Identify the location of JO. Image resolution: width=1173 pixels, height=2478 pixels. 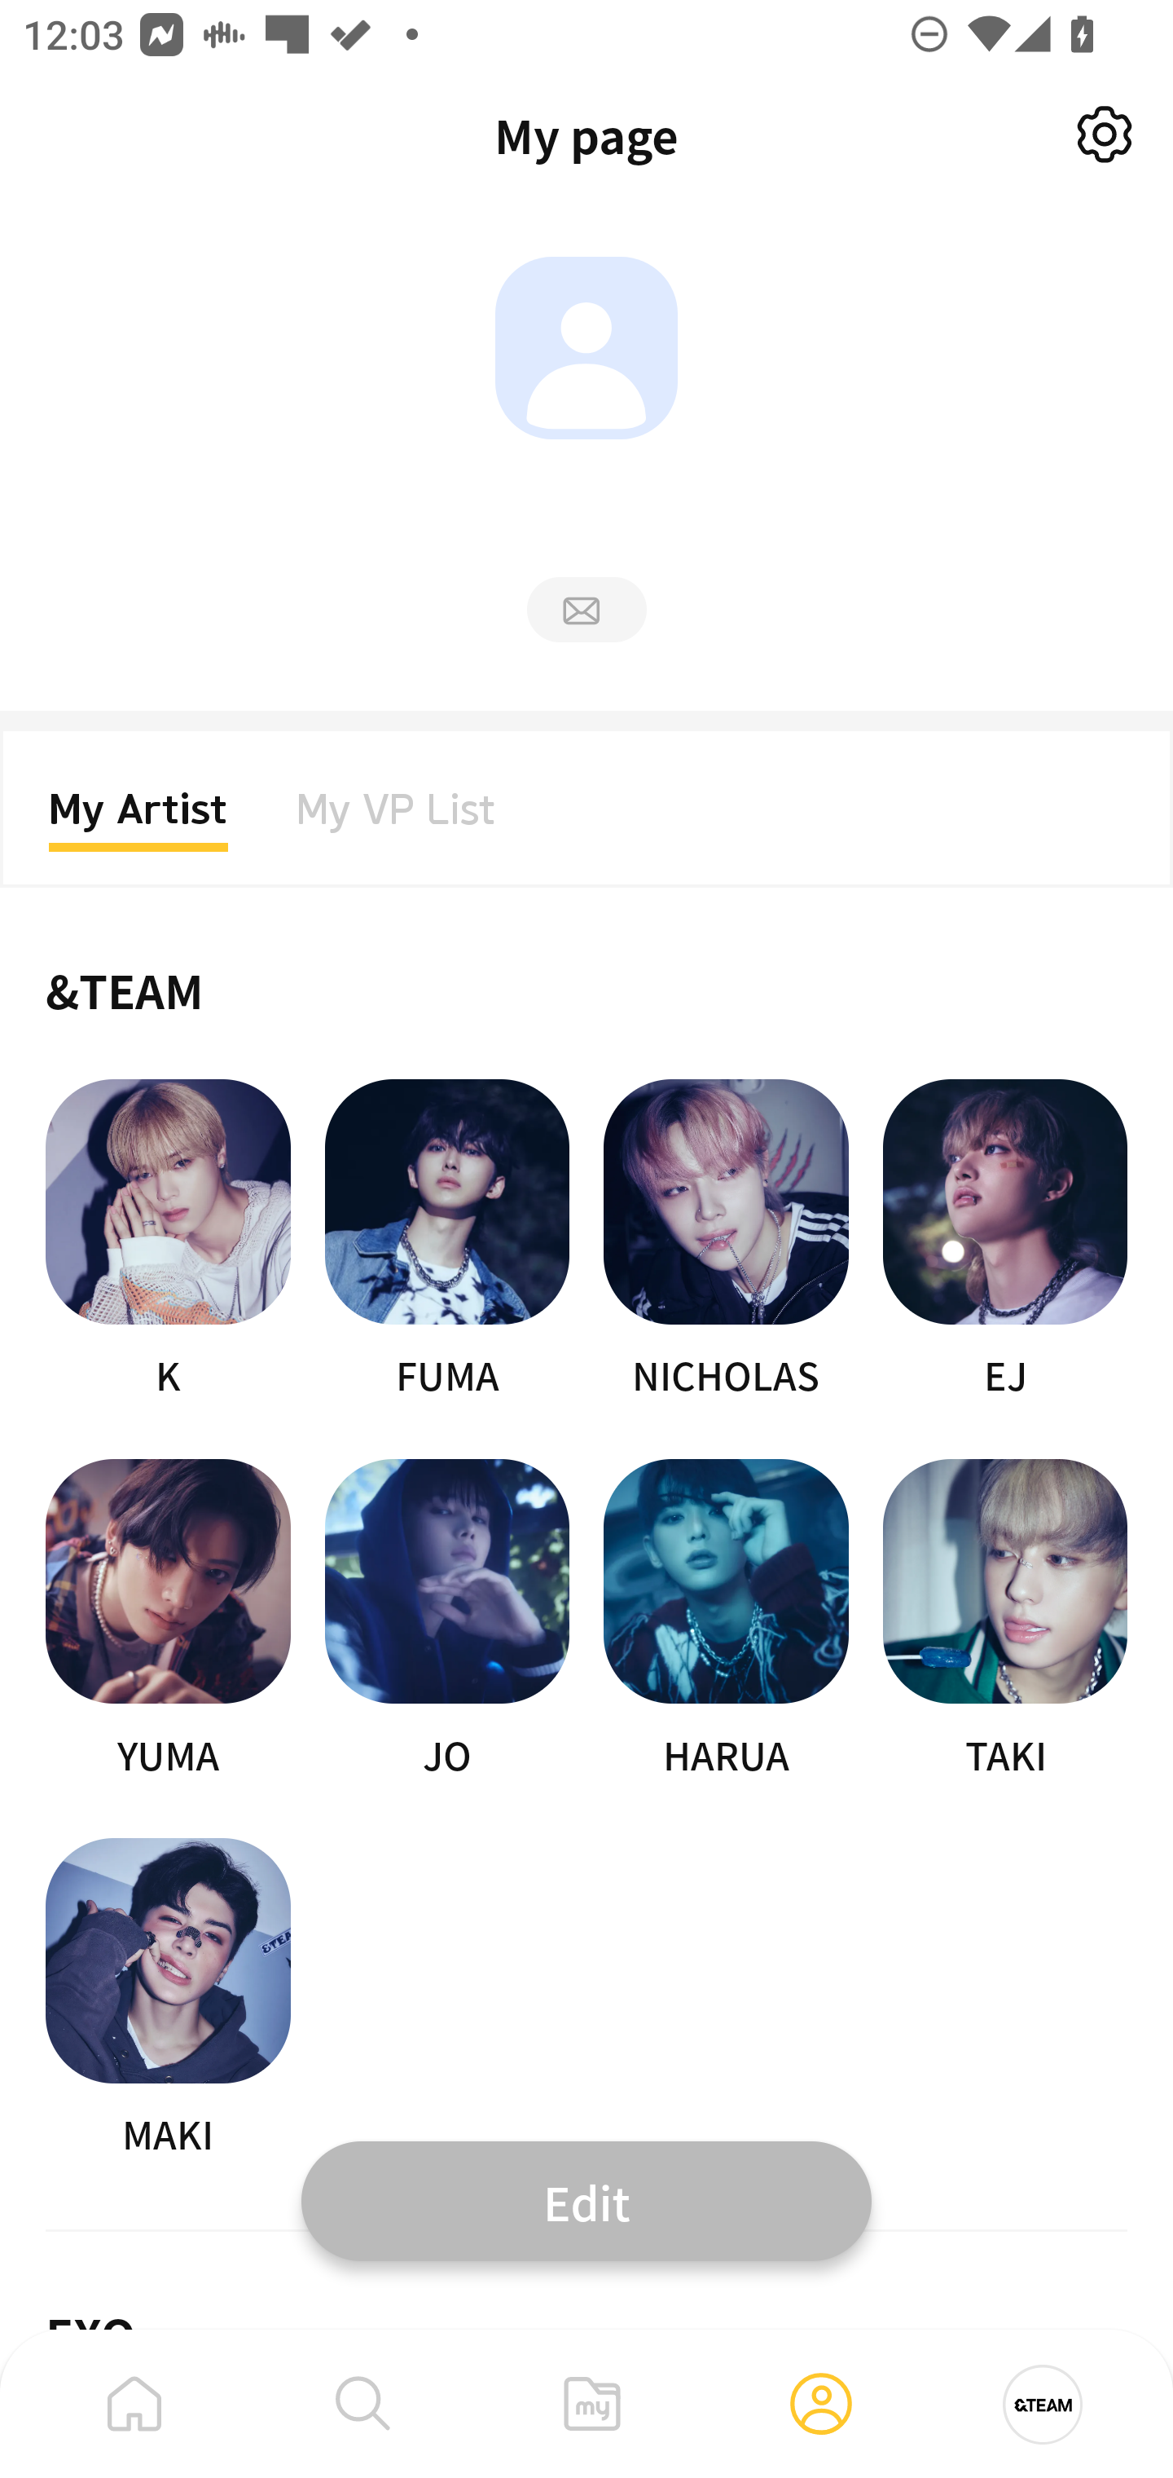
(446, 1620).